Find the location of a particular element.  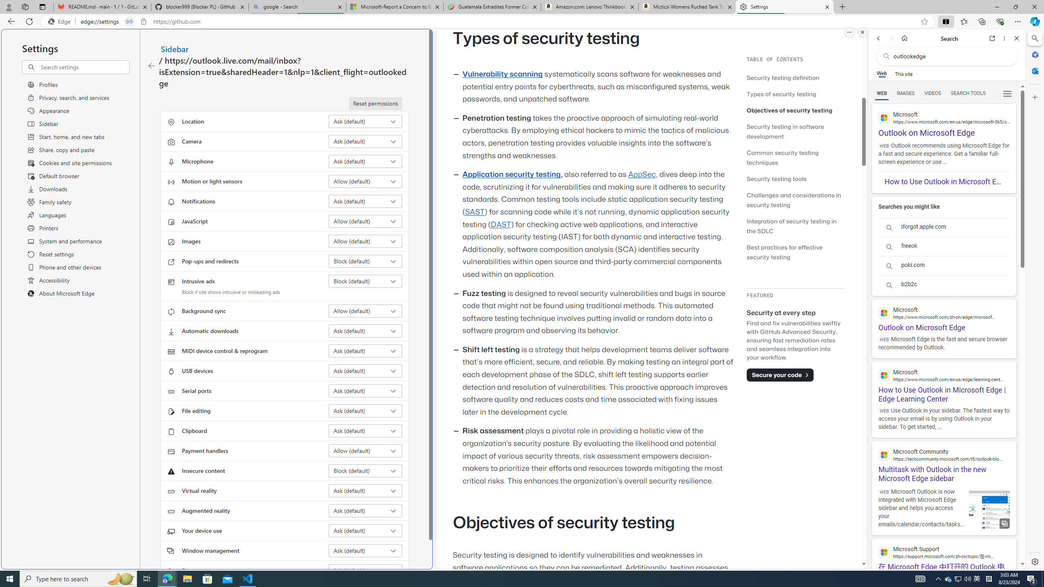

This site scope is located at coordinates (903, 73).